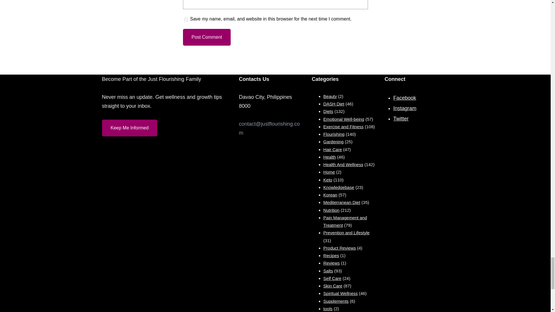 This screenshot has height=312, width=555. Describe the element at coordinates (329, 172) in the screenshot. I see `Home` at that location.